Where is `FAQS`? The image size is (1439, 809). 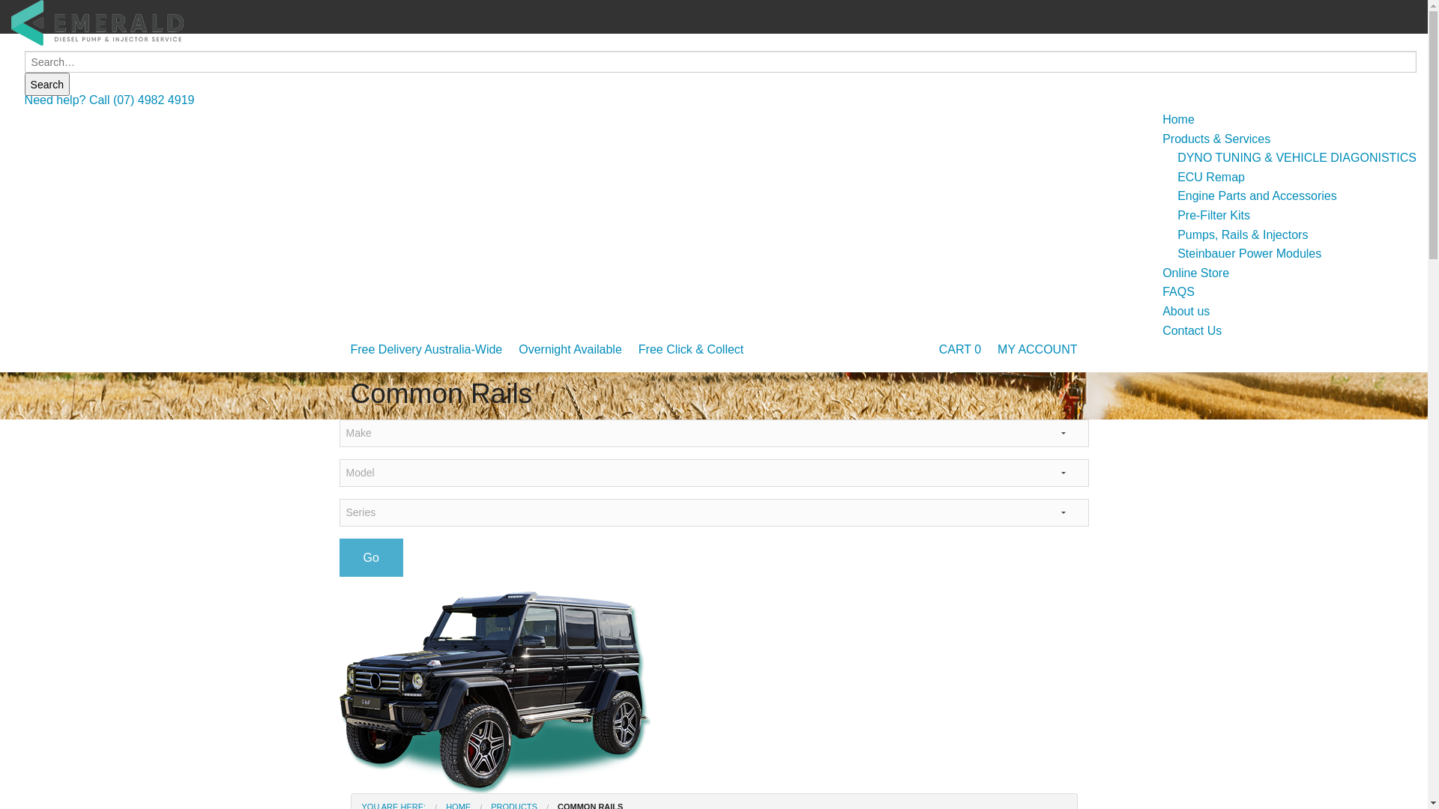 FAQS is located at coordinates (1178, 292).